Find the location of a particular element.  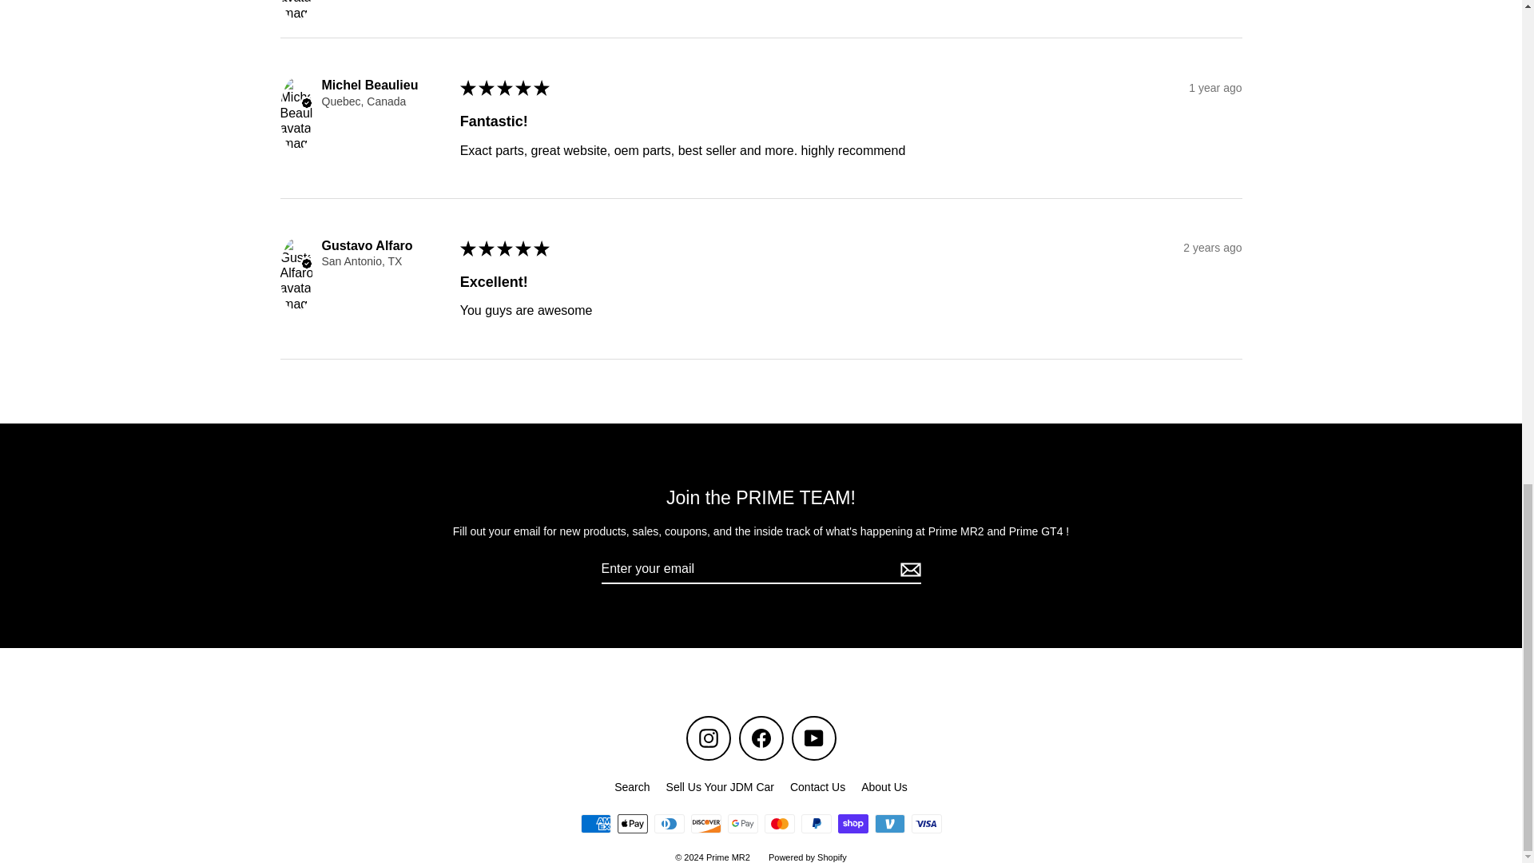

Mastercard is located at coordinates (779, 824).